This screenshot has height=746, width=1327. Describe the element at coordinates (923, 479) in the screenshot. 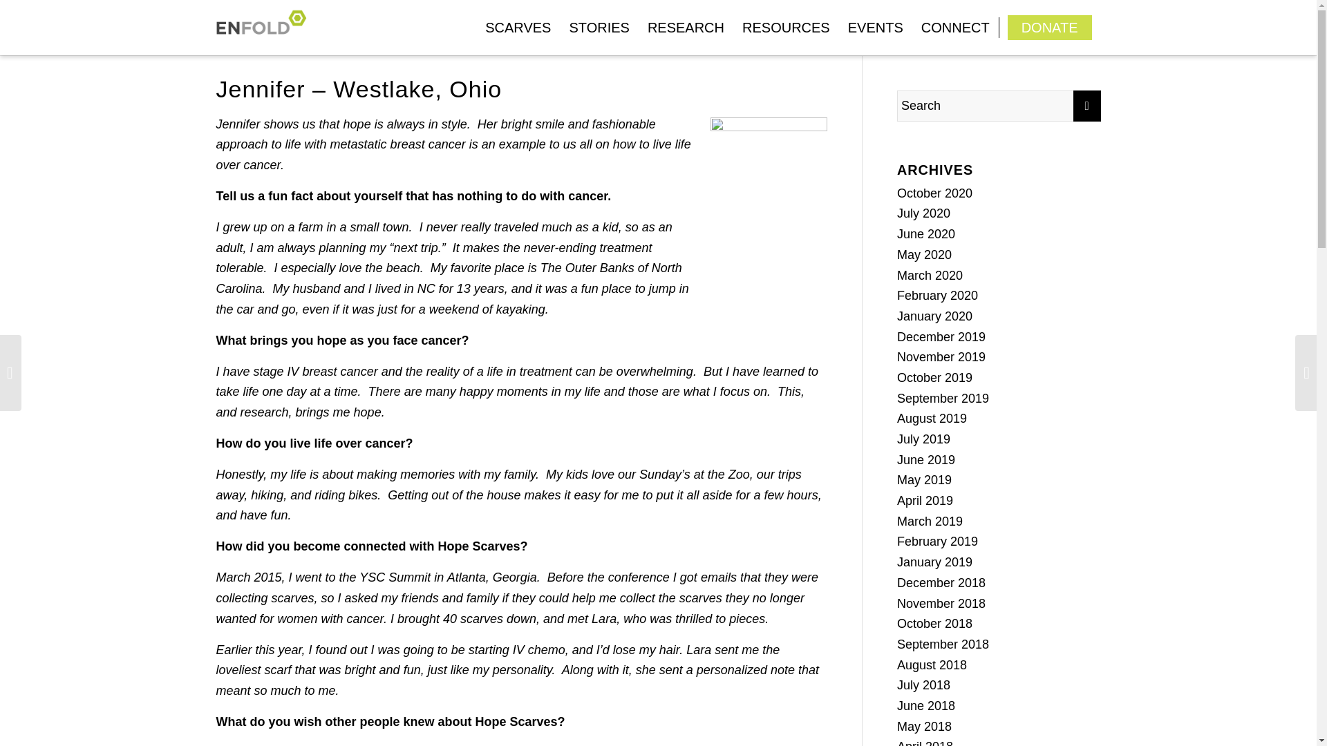

I see `May 2019` at that location.